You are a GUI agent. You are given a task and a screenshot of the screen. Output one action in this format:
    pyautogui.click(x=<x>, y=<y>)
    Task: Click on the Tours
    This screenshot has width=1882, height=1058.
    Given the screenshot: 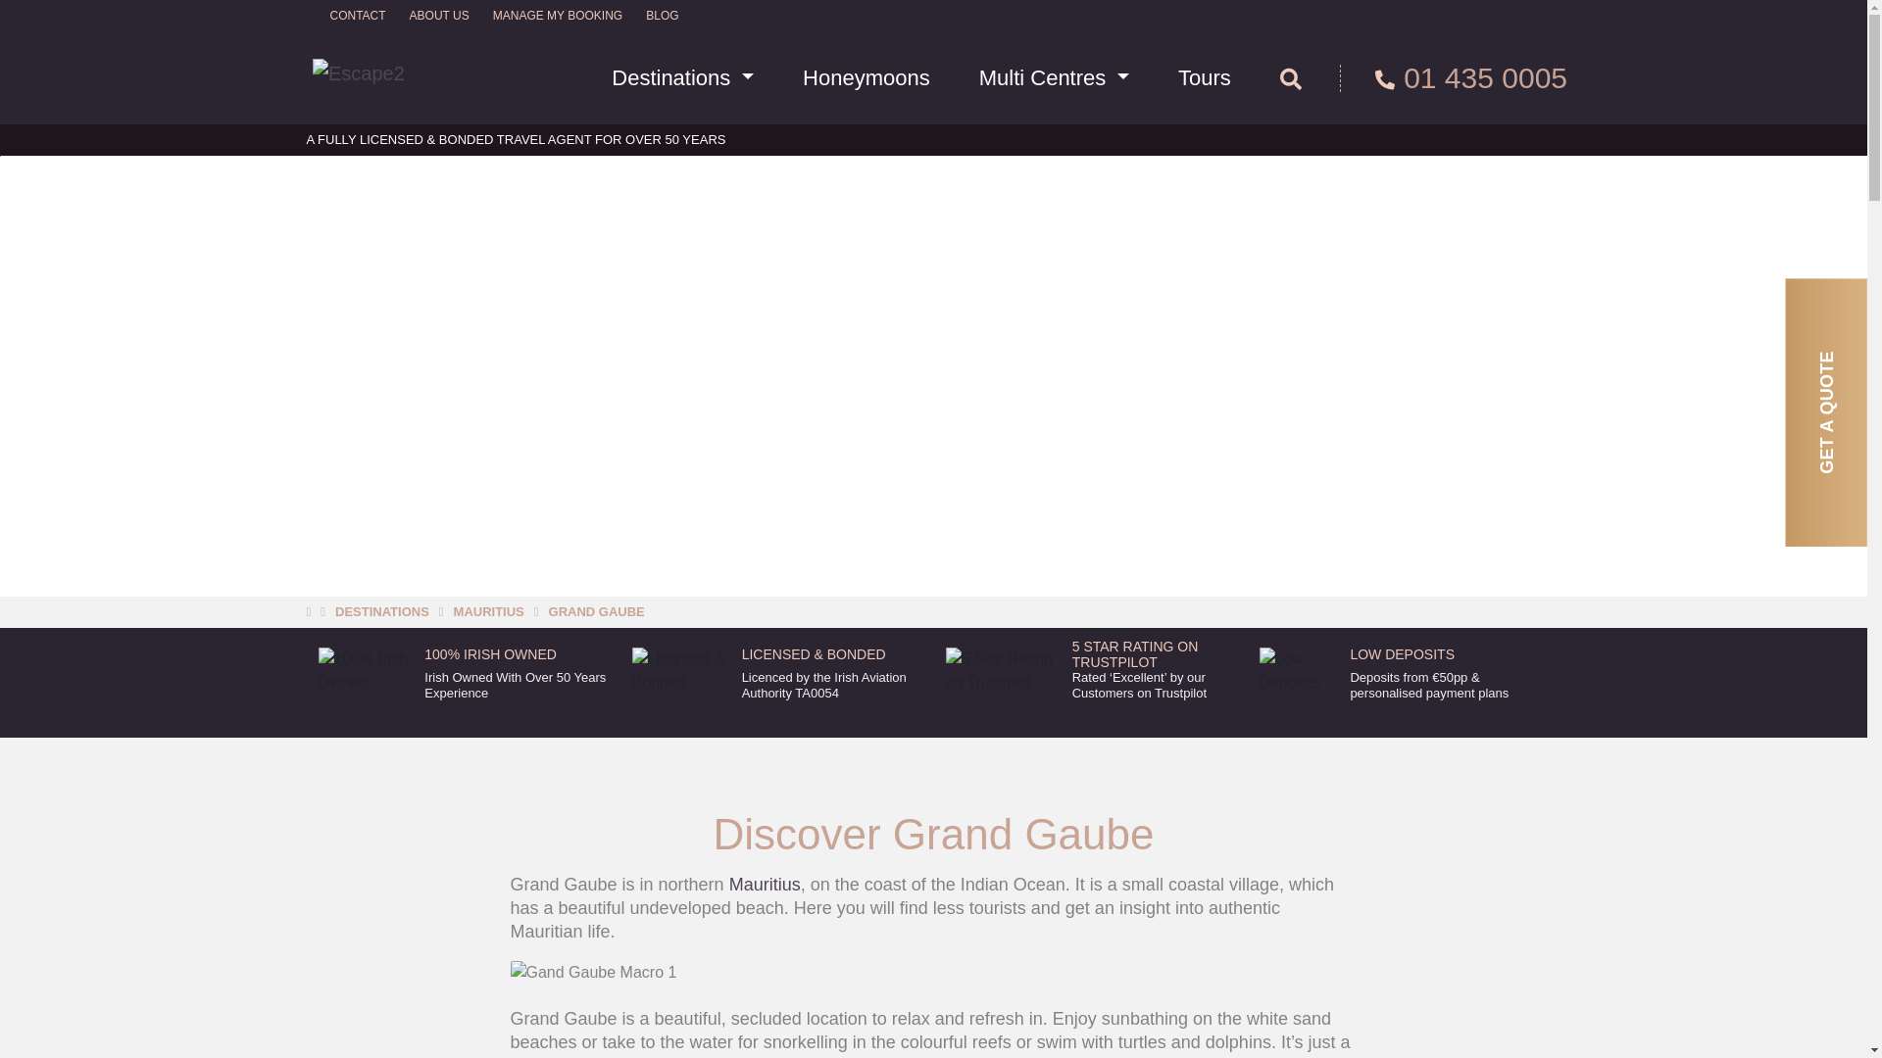 What is the action you would take?
    pyautogui.click(x=1204, y=78)
    